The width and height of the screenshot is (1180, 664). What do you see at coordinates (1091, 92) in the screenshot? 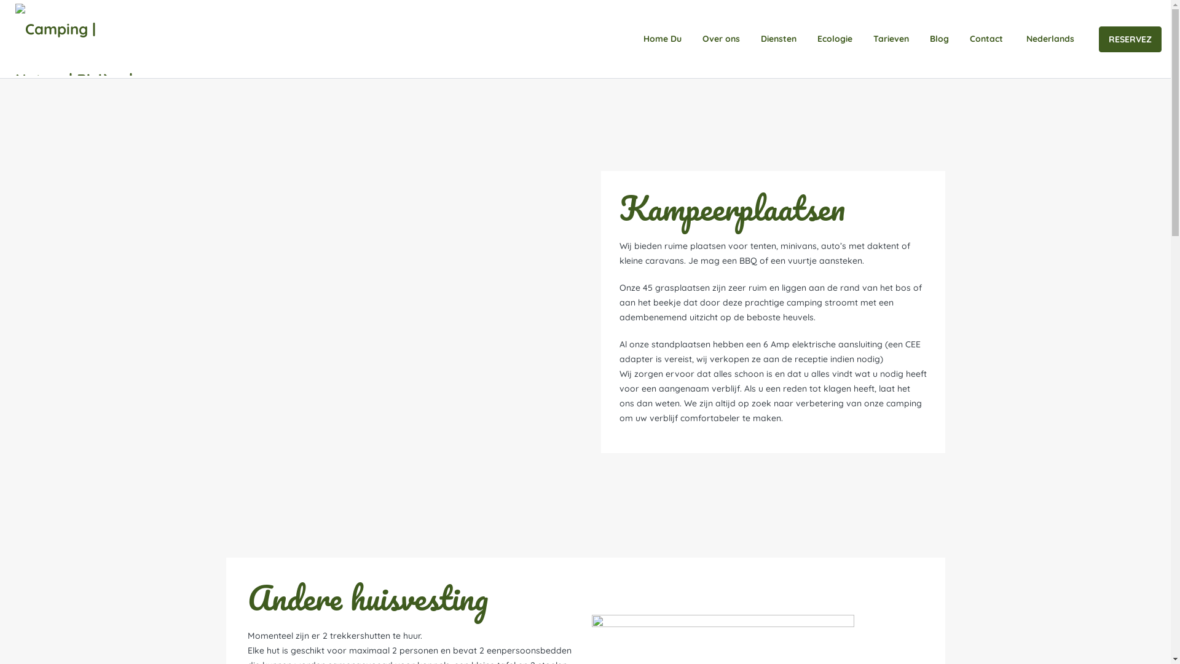
I see `English` at bounding box center [1091, 92].